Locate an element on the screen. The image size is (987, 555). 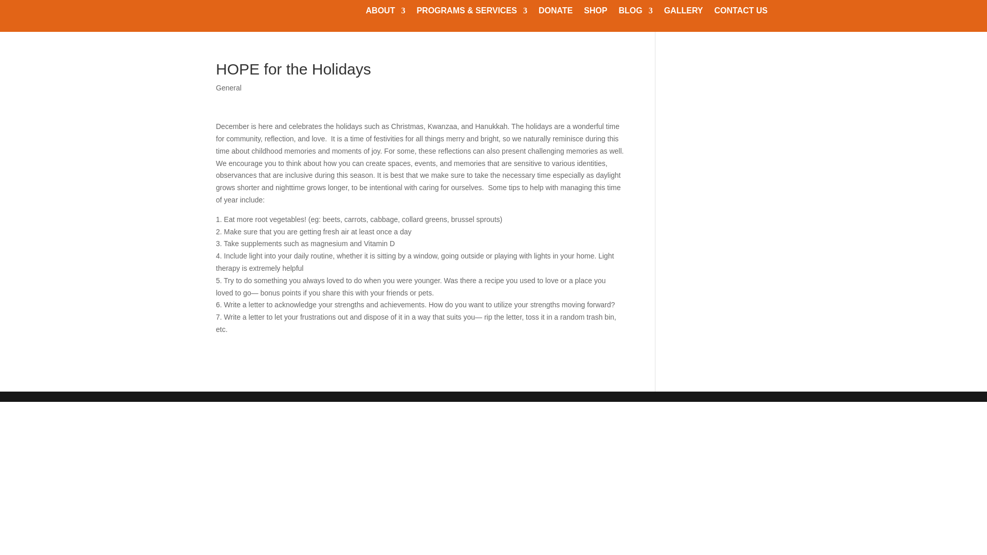
BLOG is located at coordinates (635, 12).